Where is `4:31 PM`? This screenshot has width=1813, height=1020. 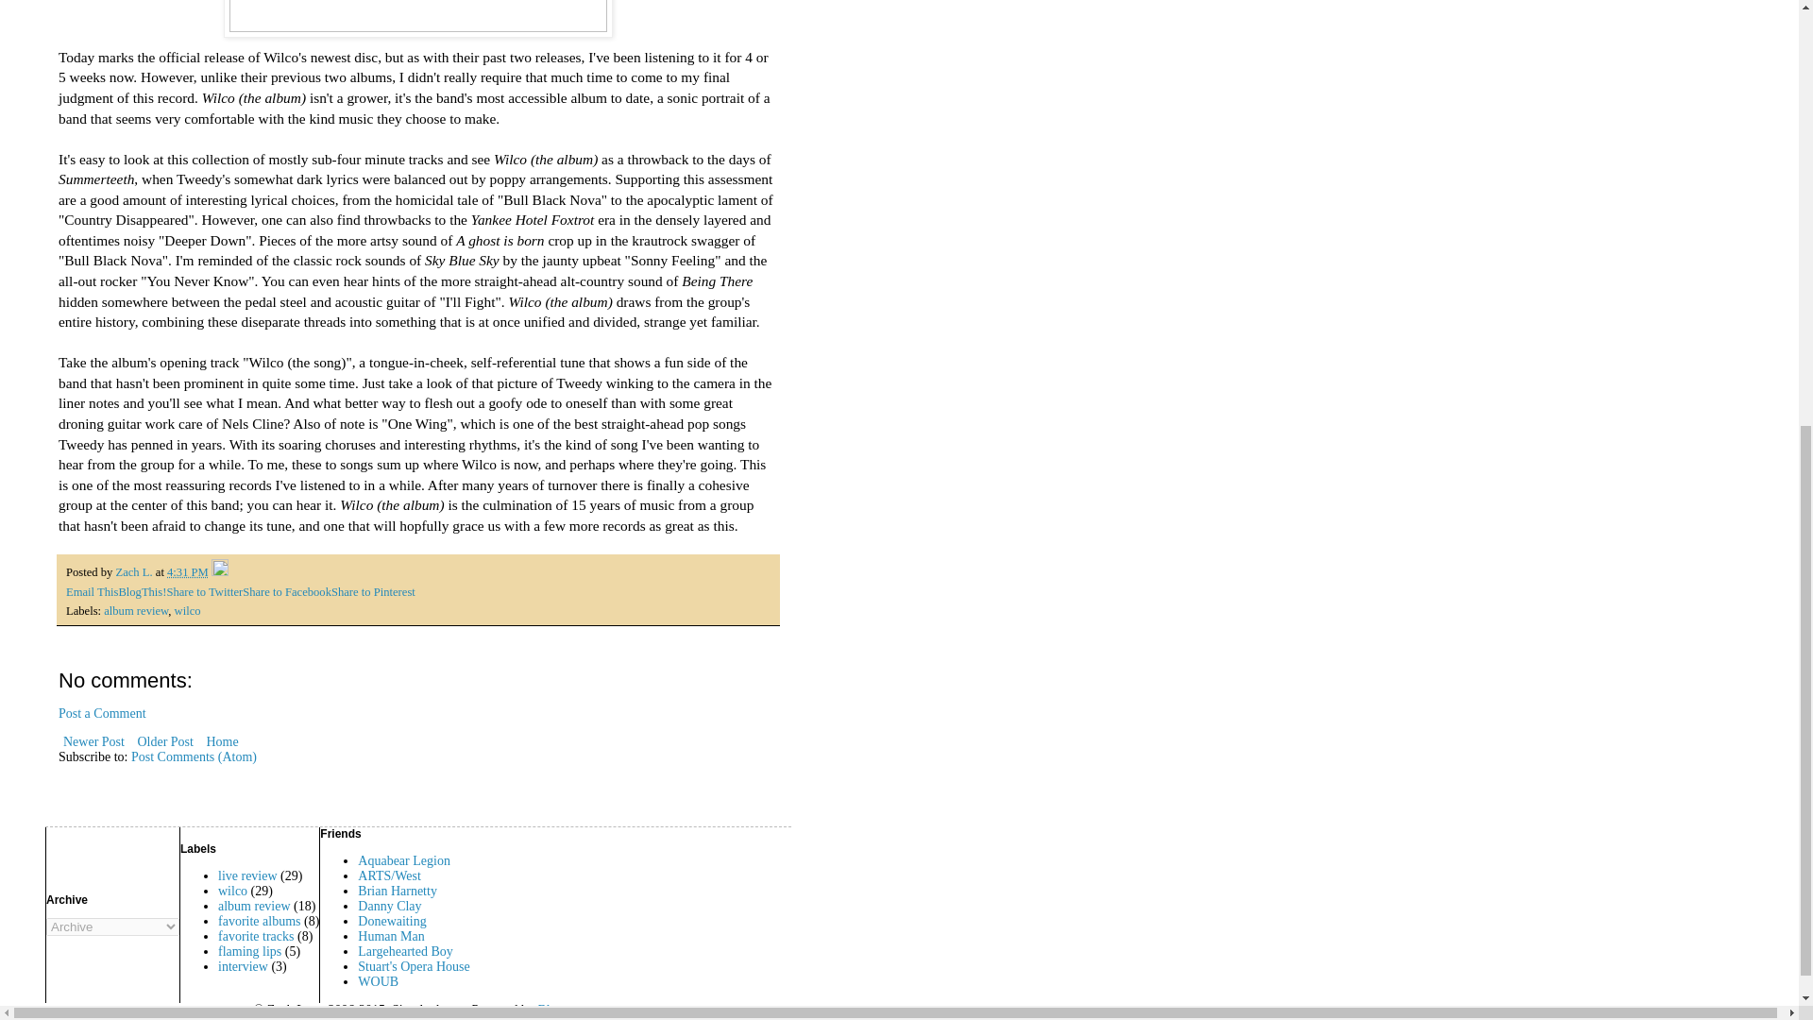 4:31 PM is located at coordinates (187, 572).